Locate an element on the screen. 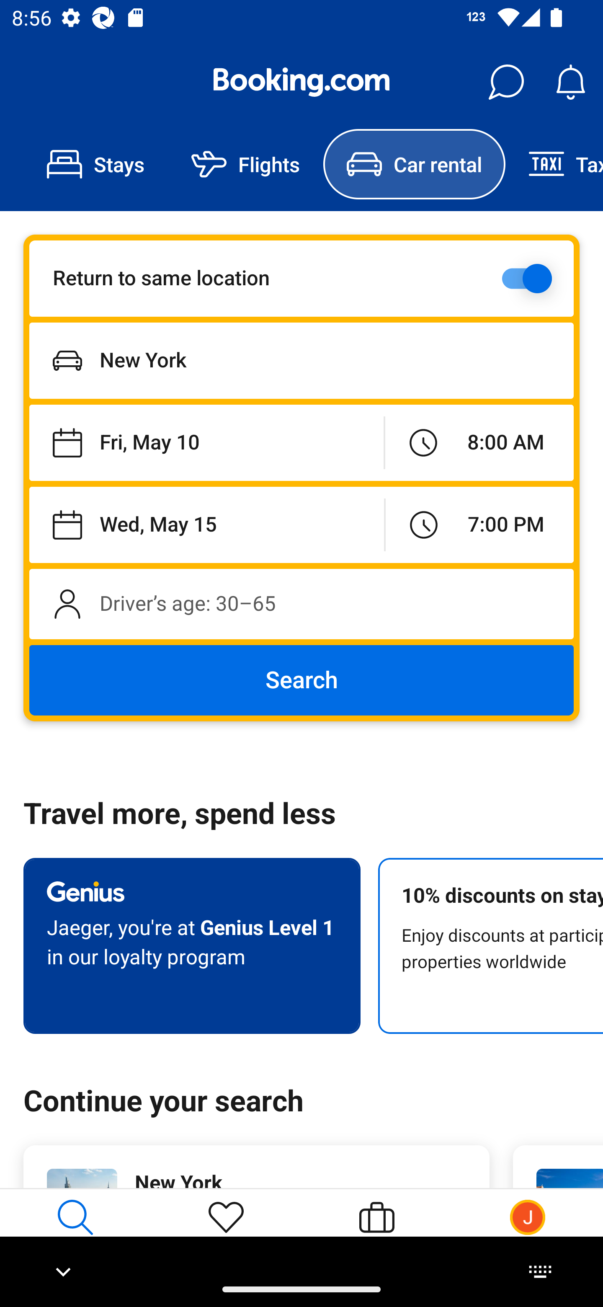  Saved is located at coordinates (226, 1230).